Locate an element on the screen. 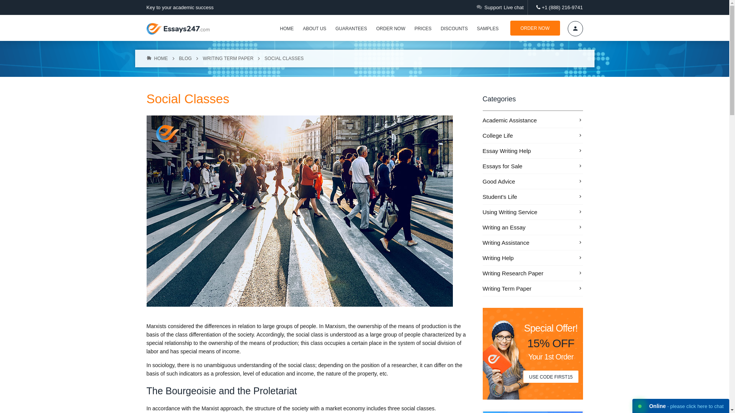  Writing Research Paper is located at coordinates (532, 273).